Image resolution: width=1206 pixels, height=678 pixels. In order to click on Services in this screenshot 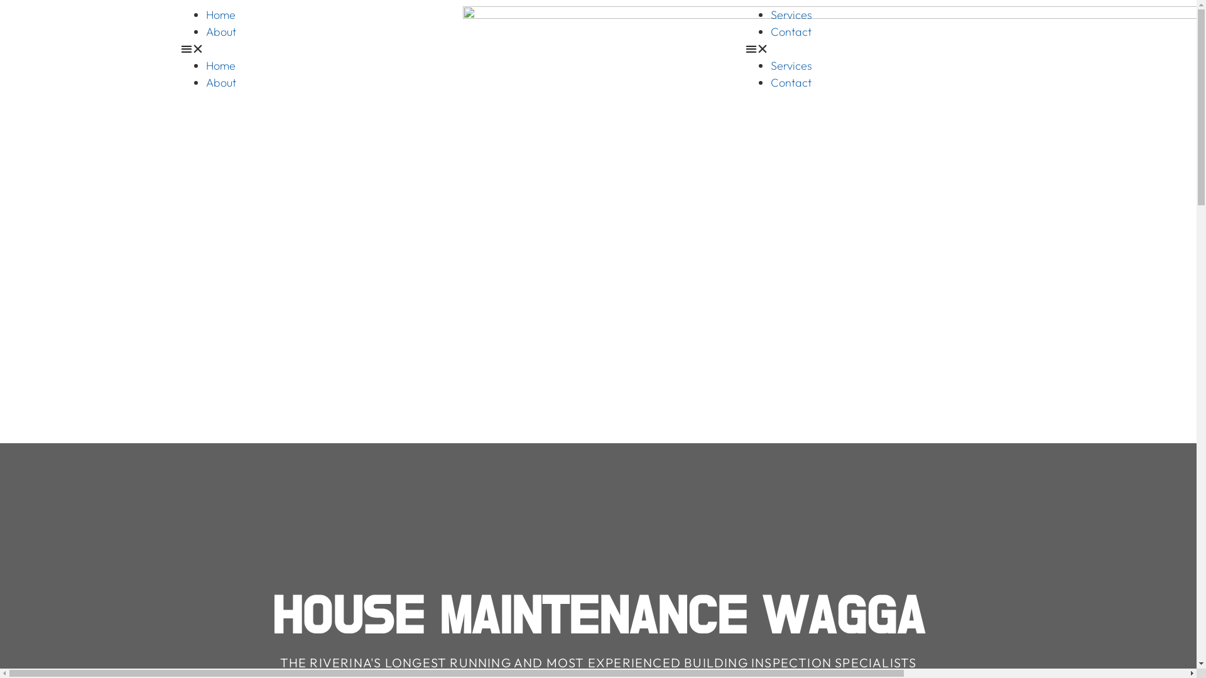, I will do `click(791, 65)`.